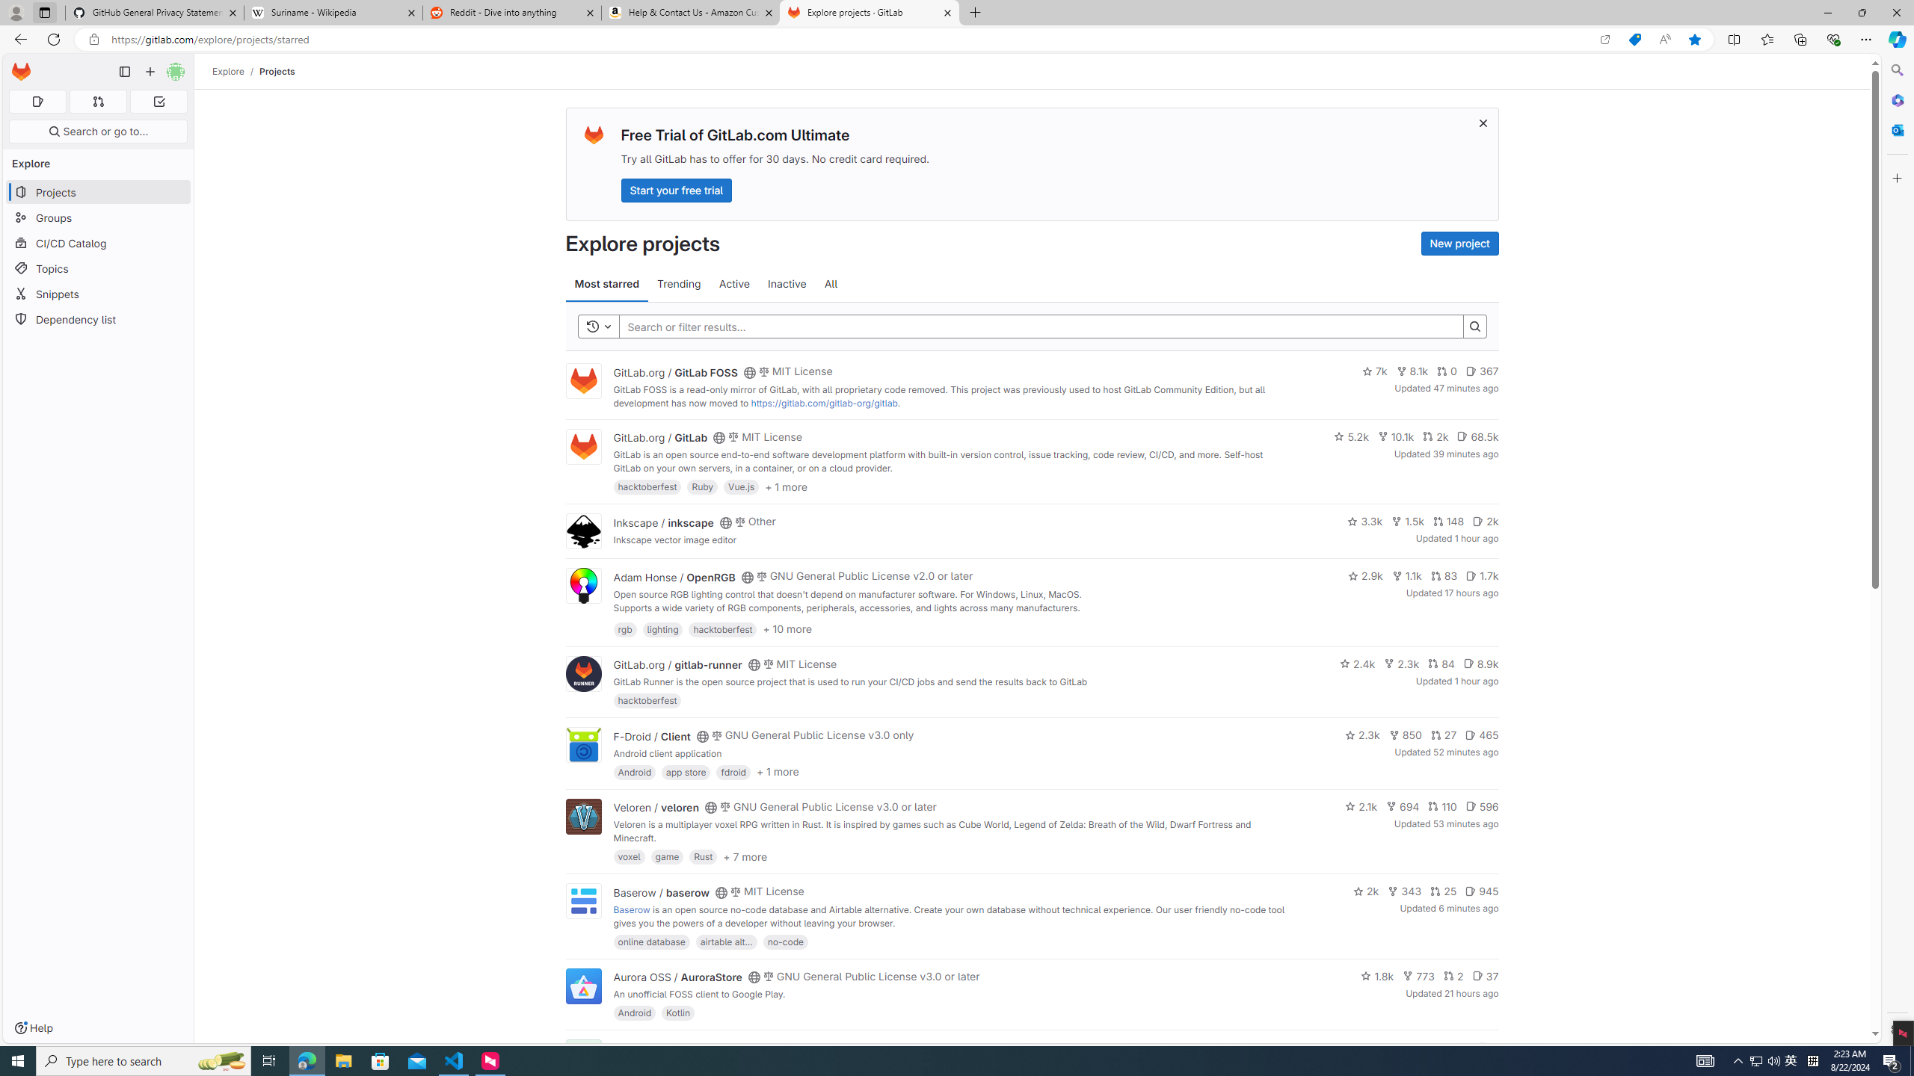 The height and width of the screenshot is (1076, 1914). Describe the element at coordinates (99, 268) in the screenshot. I see `Topics` at that location.